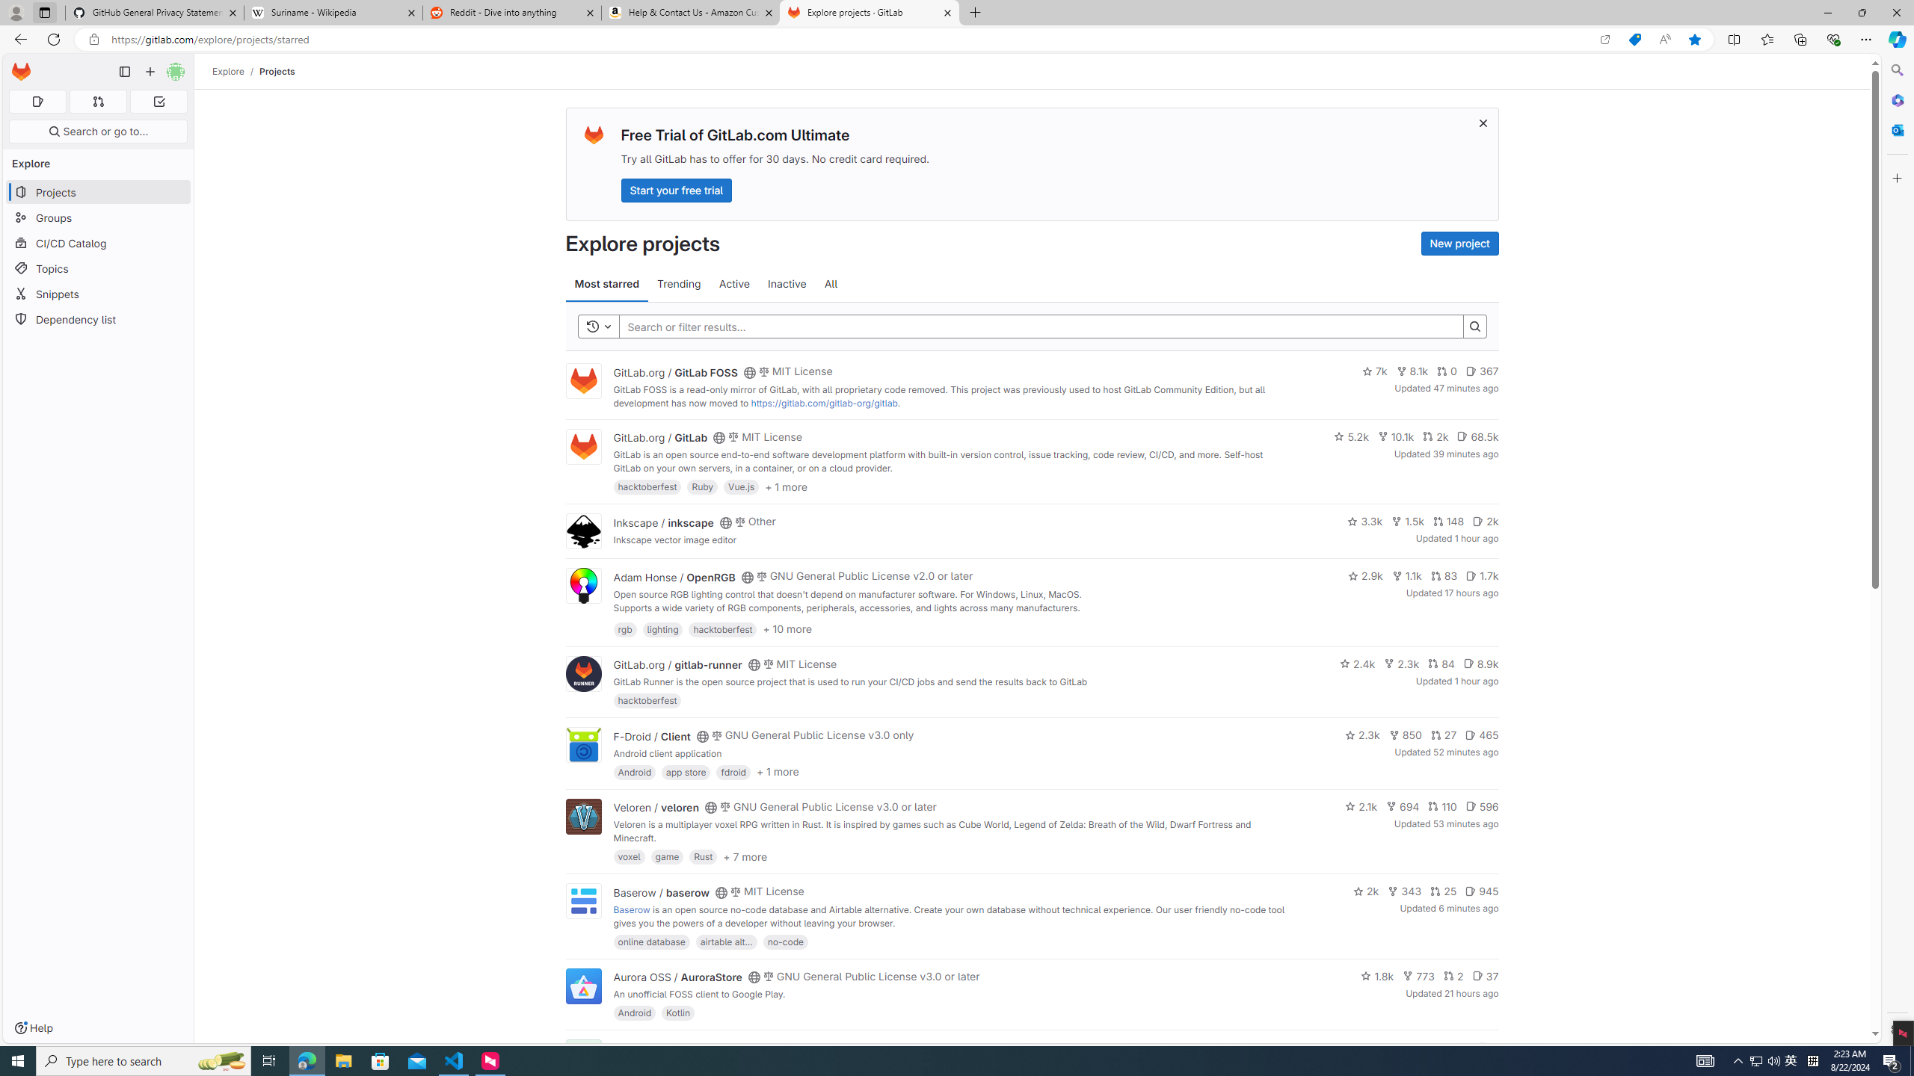 The height and width of the screenshot is (1076, 1914). Describe the element at coordinates (99, 268) in the screenshot. I see `Topics` at that location.